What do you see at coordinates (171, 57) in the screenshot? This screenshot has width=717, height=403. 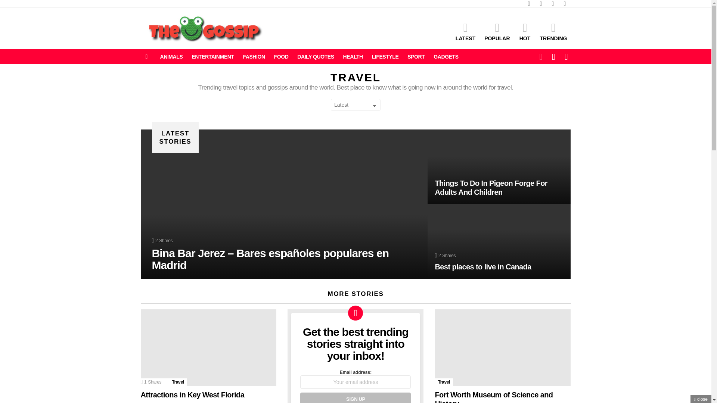 I see `ANIMALS` at bounding box center [171, 57].